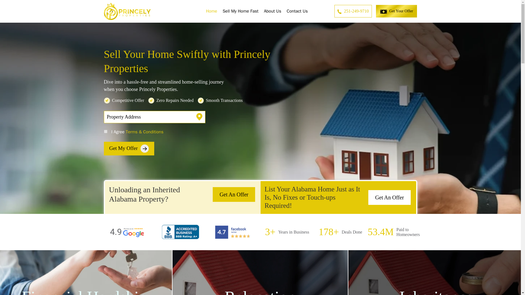  Describe the element at coordinates (106, 132) in the screenshot. I see `on` at that location.